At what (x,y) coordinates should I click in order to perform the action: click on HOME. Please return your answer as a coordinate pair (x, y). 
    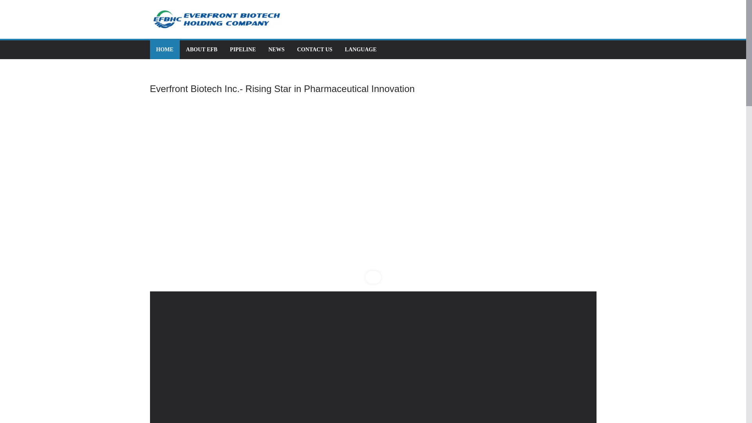
    Looking at the image, I should click on (164, 50).